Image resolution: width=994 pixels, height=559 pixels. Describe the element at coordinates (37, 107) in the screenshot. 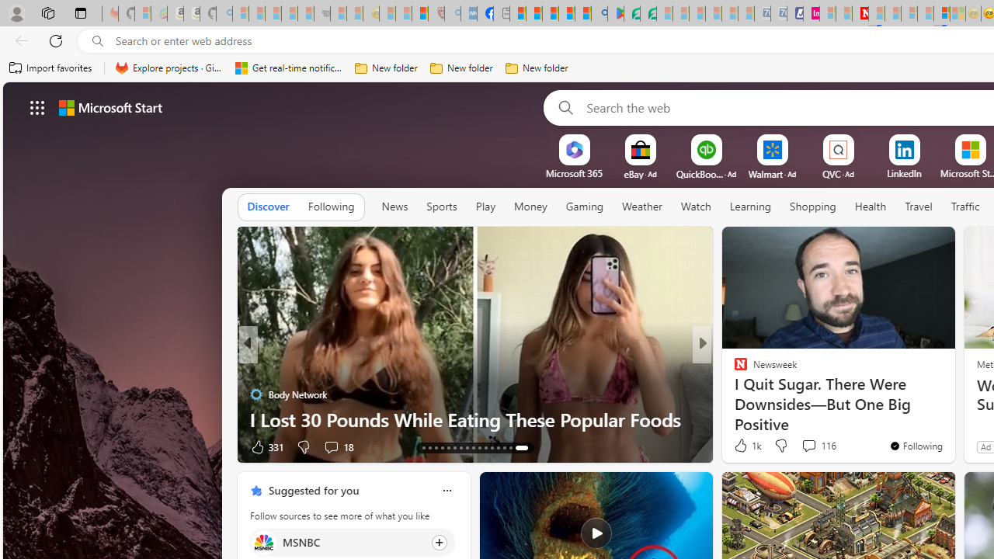

I see `App launcher` at that location.